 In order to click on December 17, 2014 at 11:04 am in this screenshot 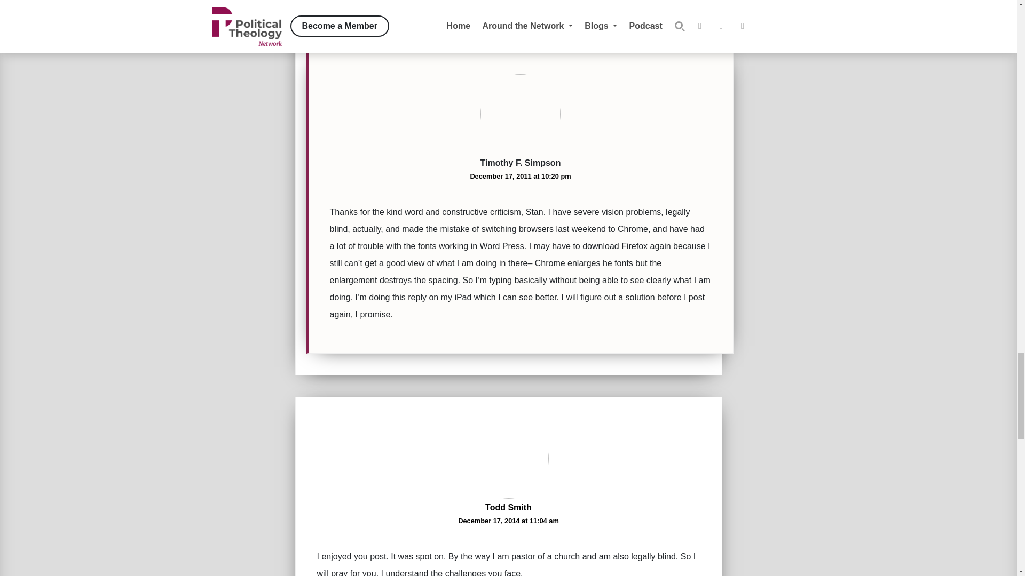, I will do `click(508, 521)`.